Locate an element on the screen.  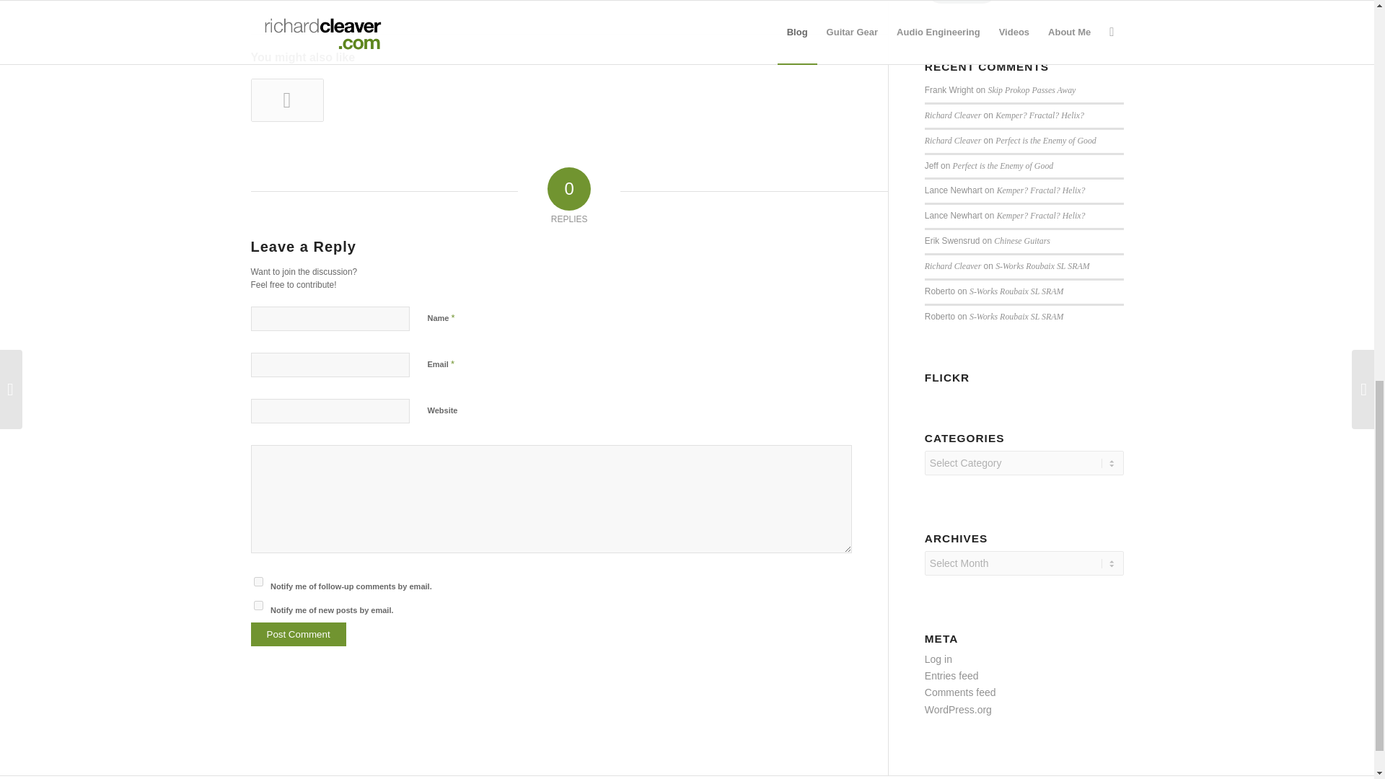
Richard Cleaver is located at coordinates (952, 265).